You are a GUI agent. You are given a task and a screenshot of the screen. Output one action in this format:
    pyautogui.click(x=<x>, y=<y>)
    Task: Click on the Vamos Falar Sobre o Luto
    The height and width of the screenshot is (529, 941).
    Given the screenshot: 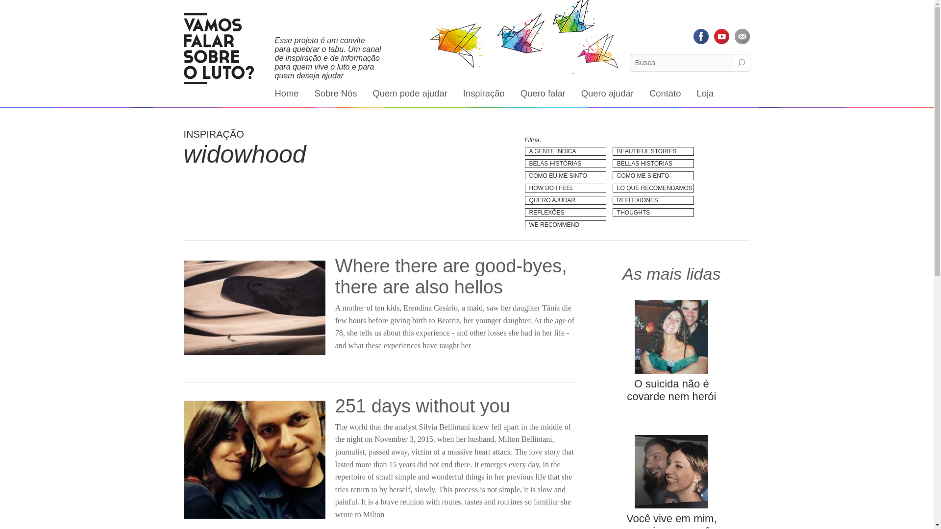 What is the action you would take?
    pyautogui.click(x=218, y=48)
    